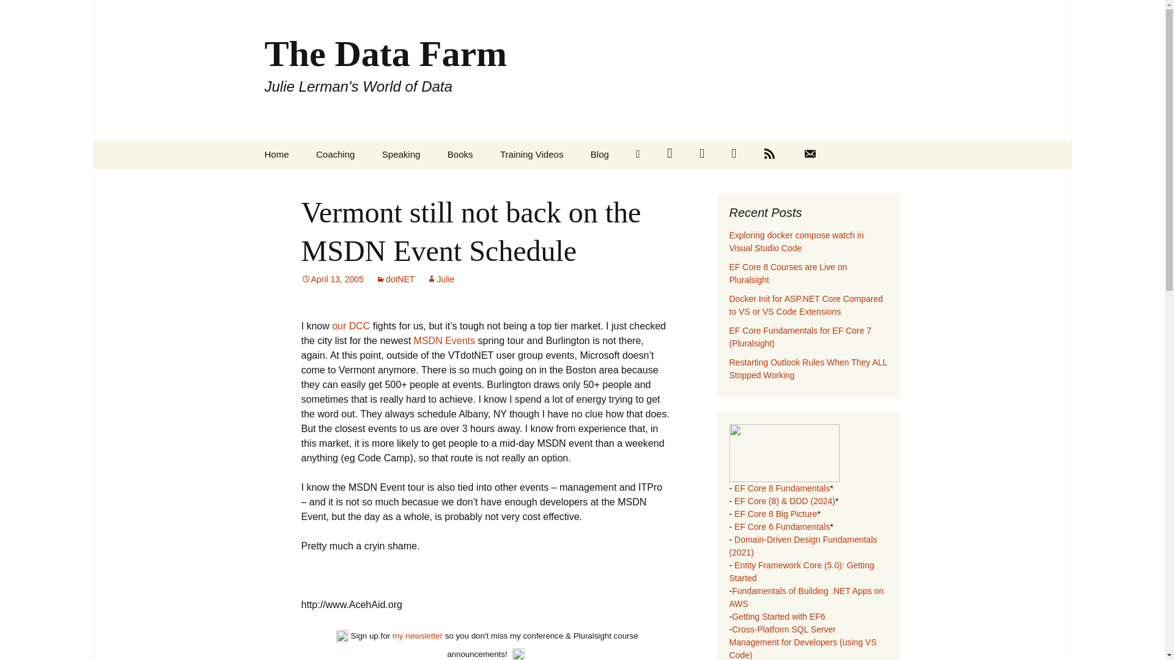 The image size is (1174, 660). Describe the element at coordinates (395, 279) in the screenshot. I see `Contact` at that location.